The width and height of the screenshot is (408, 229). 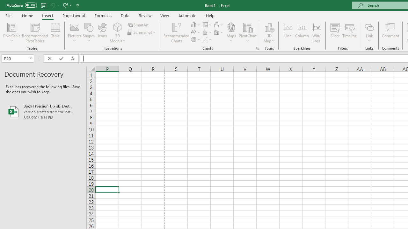 What do you see at coordinates (196, 32) in the screenshot?
I see `Insert Line or Area Chart` at bounding box center [196, 32].